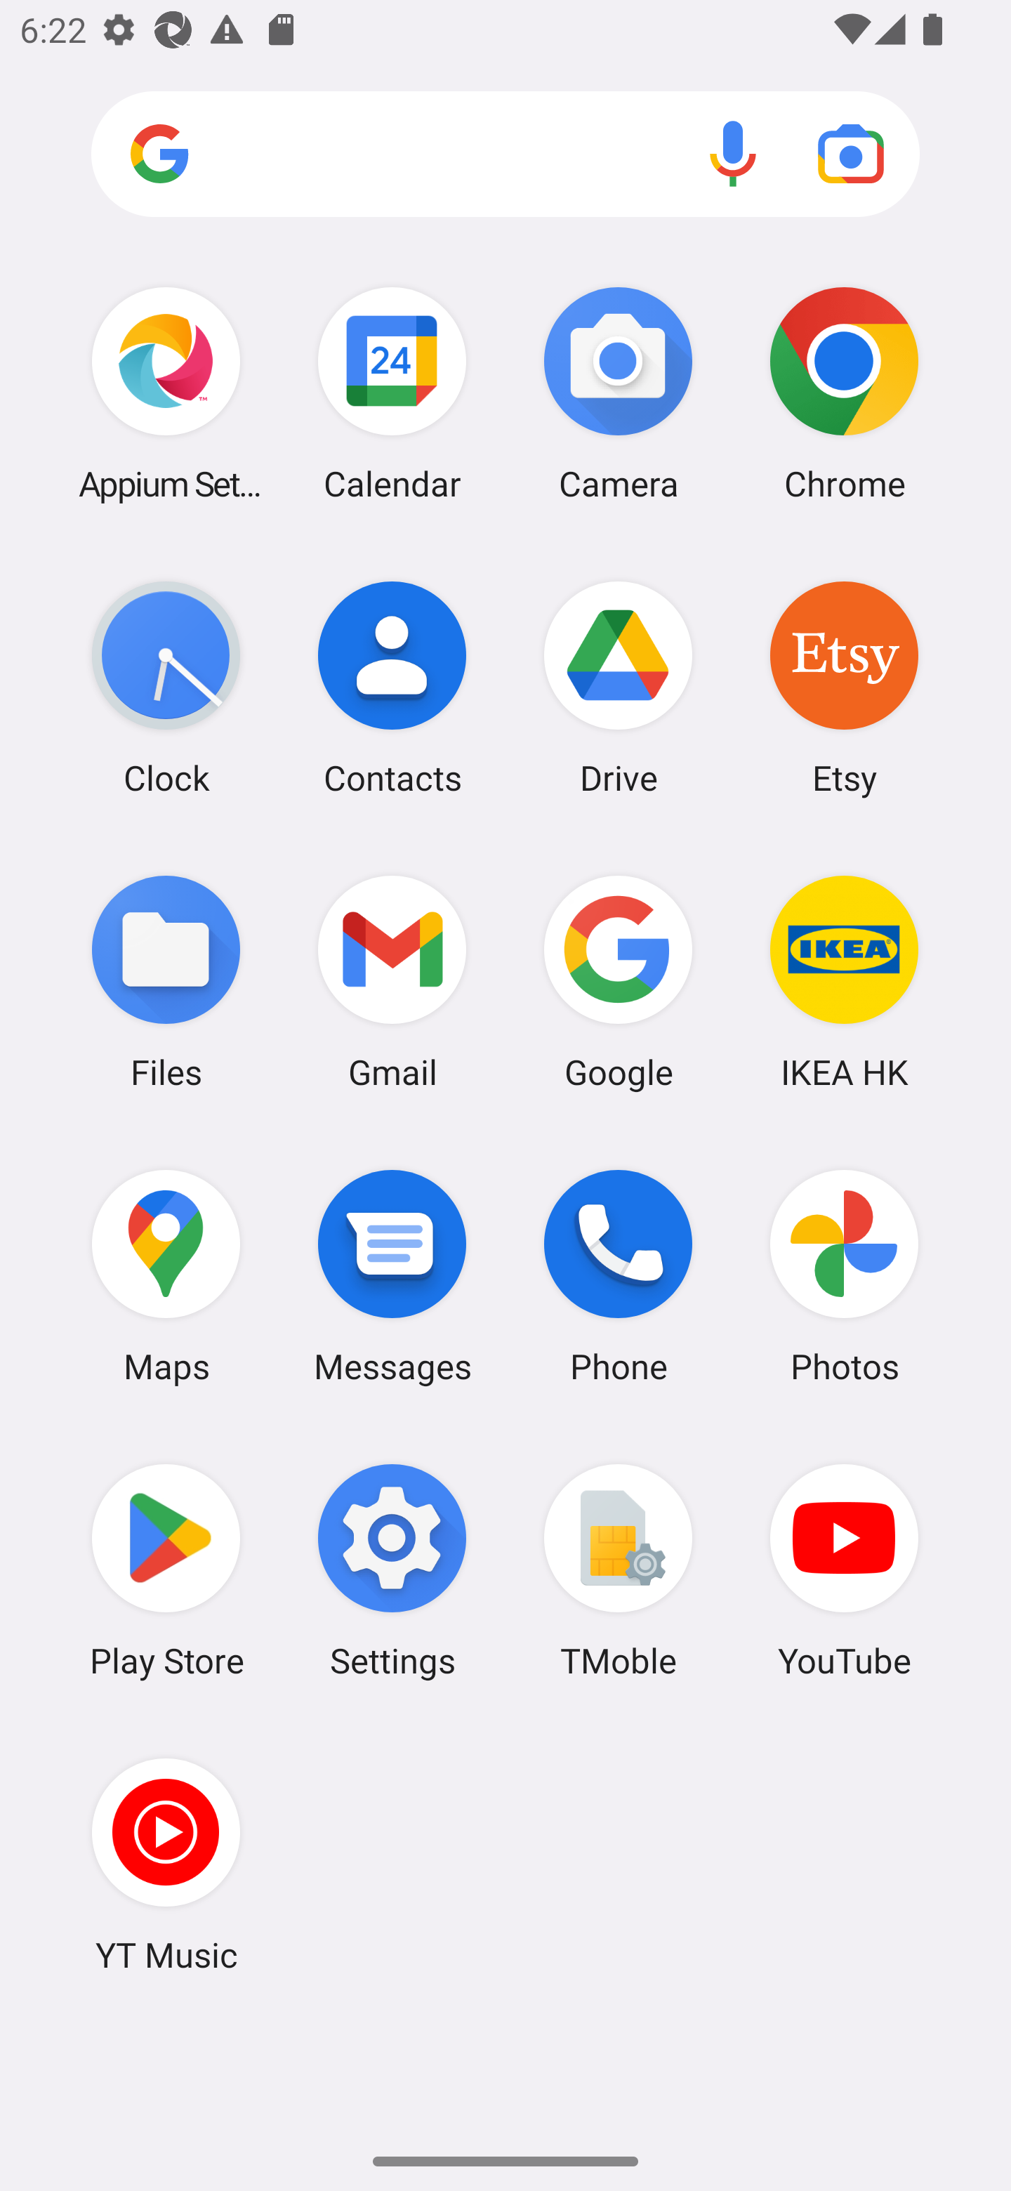  Describe the element at coordinates (392, 981) in the screenshot. I see `Gmail` at that location.